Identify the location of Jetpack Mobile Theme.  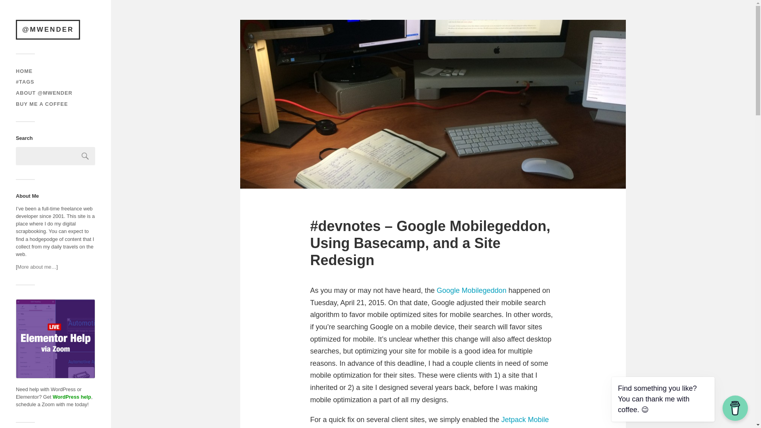
(429, 422).